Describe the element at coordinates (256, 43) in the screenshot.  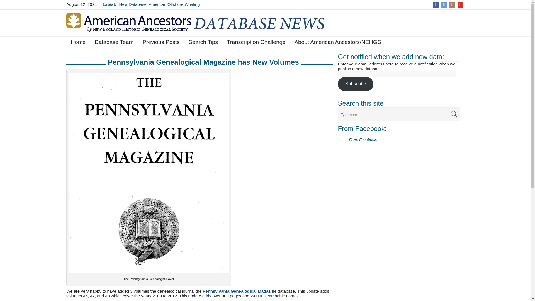
I see `Transcription Challenge` at that location.